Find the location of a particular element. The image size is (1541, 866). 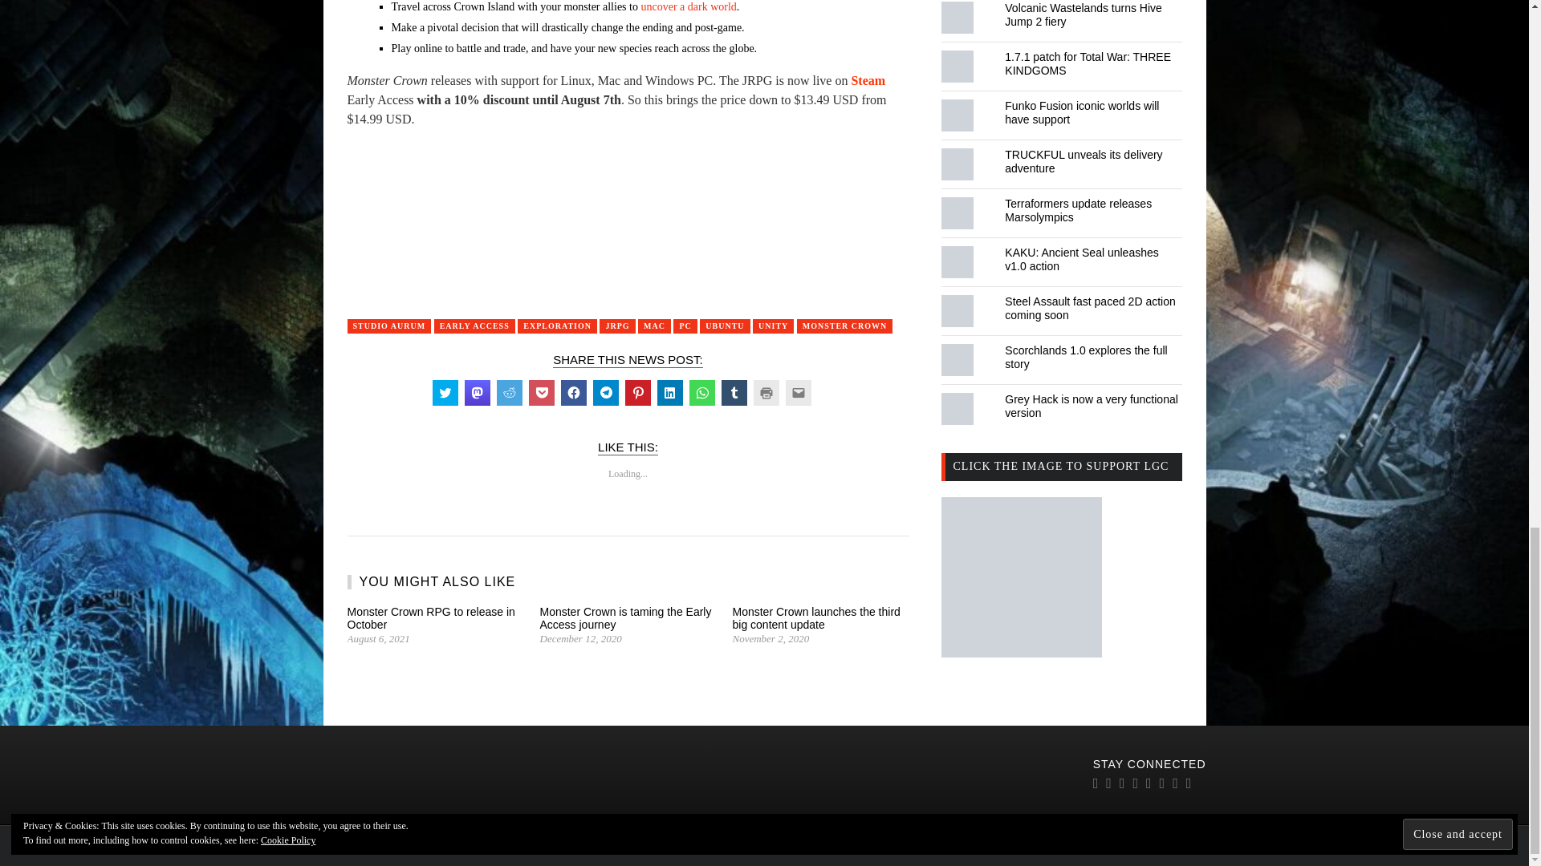

UBUNTU is located at coordinates (724, 326).